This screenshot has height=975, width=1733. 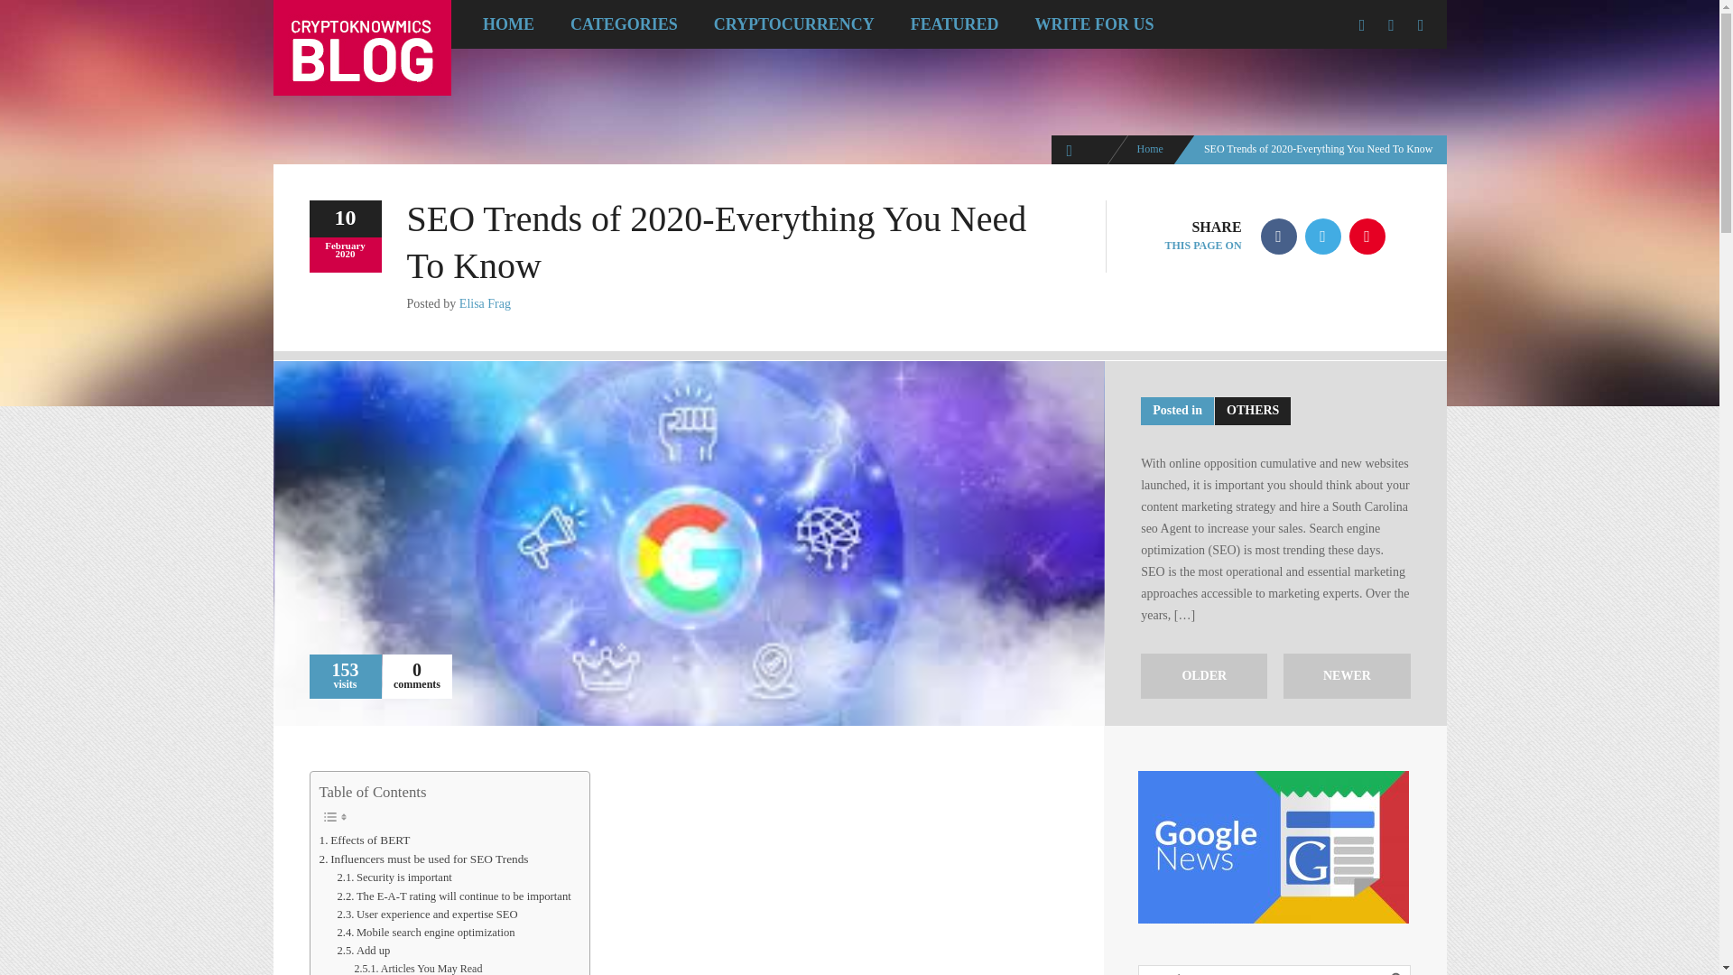 I want to click on WRITE FOR US, so click(x=1093, y=24).